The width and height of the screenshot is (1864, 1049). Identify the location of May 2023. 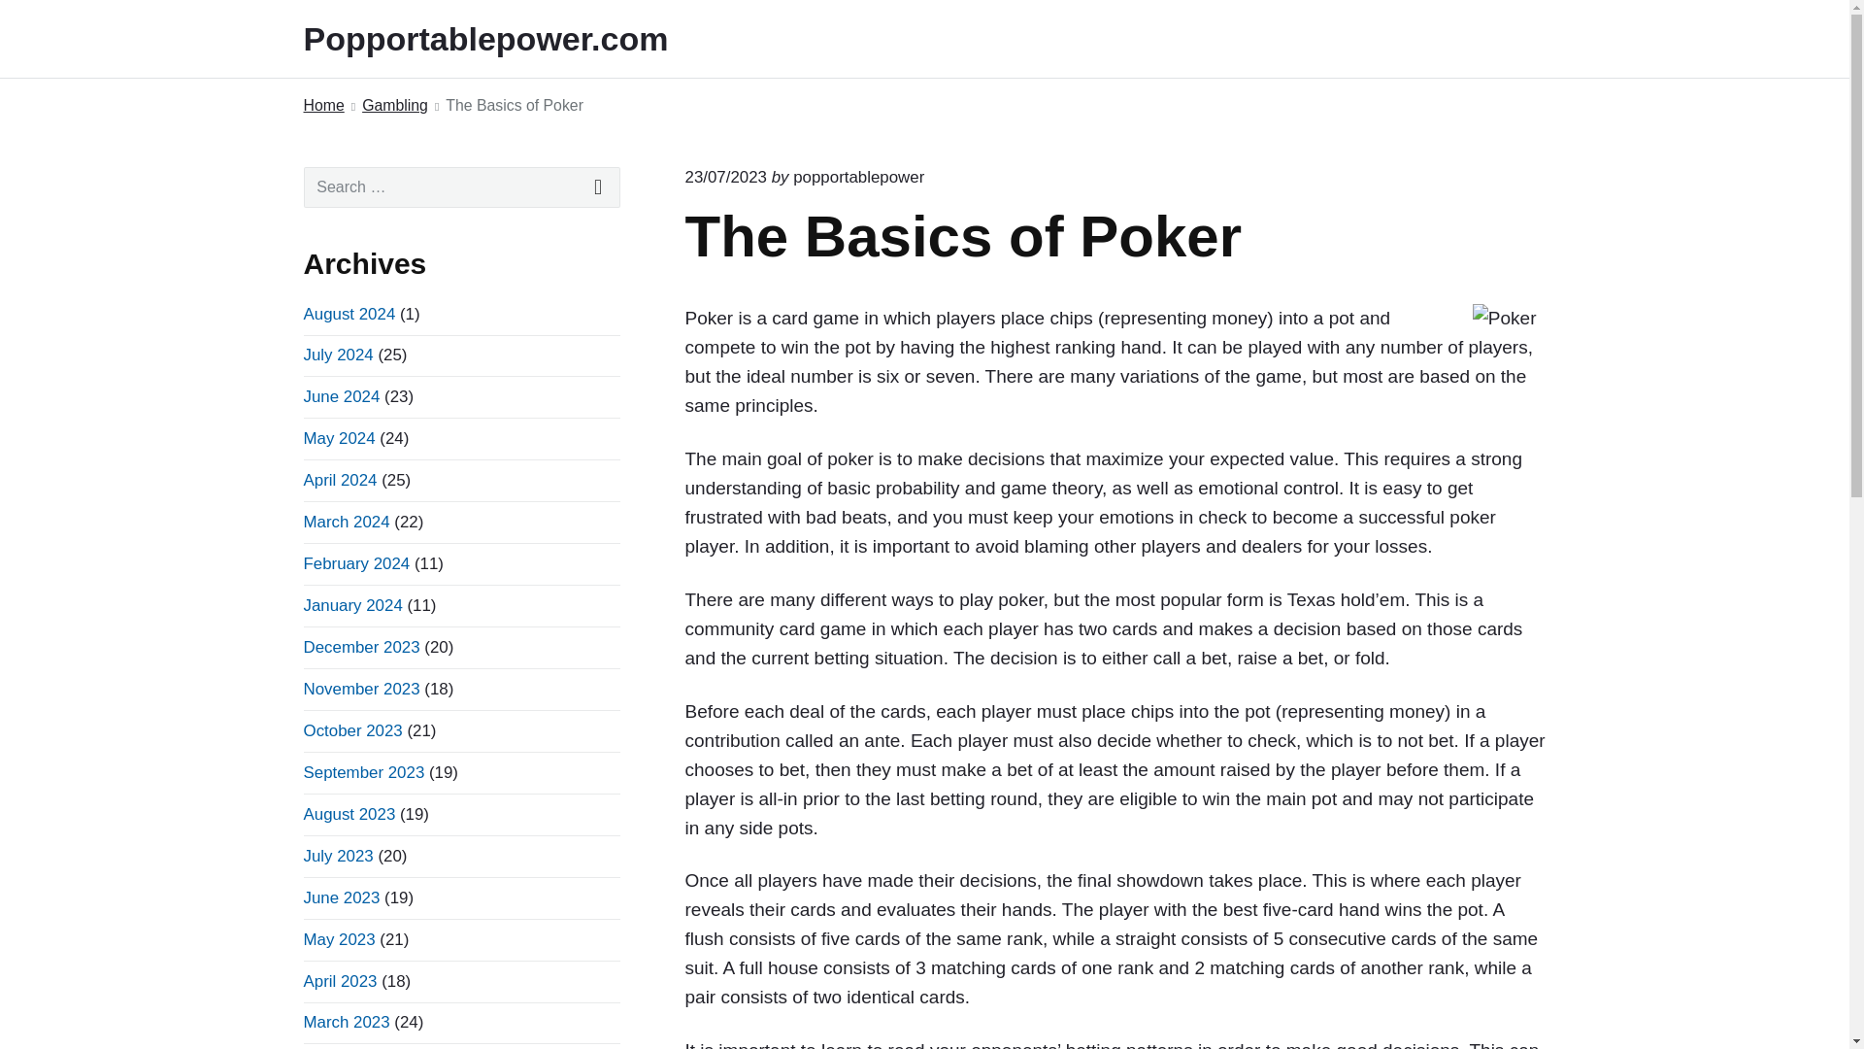
(338, 939).